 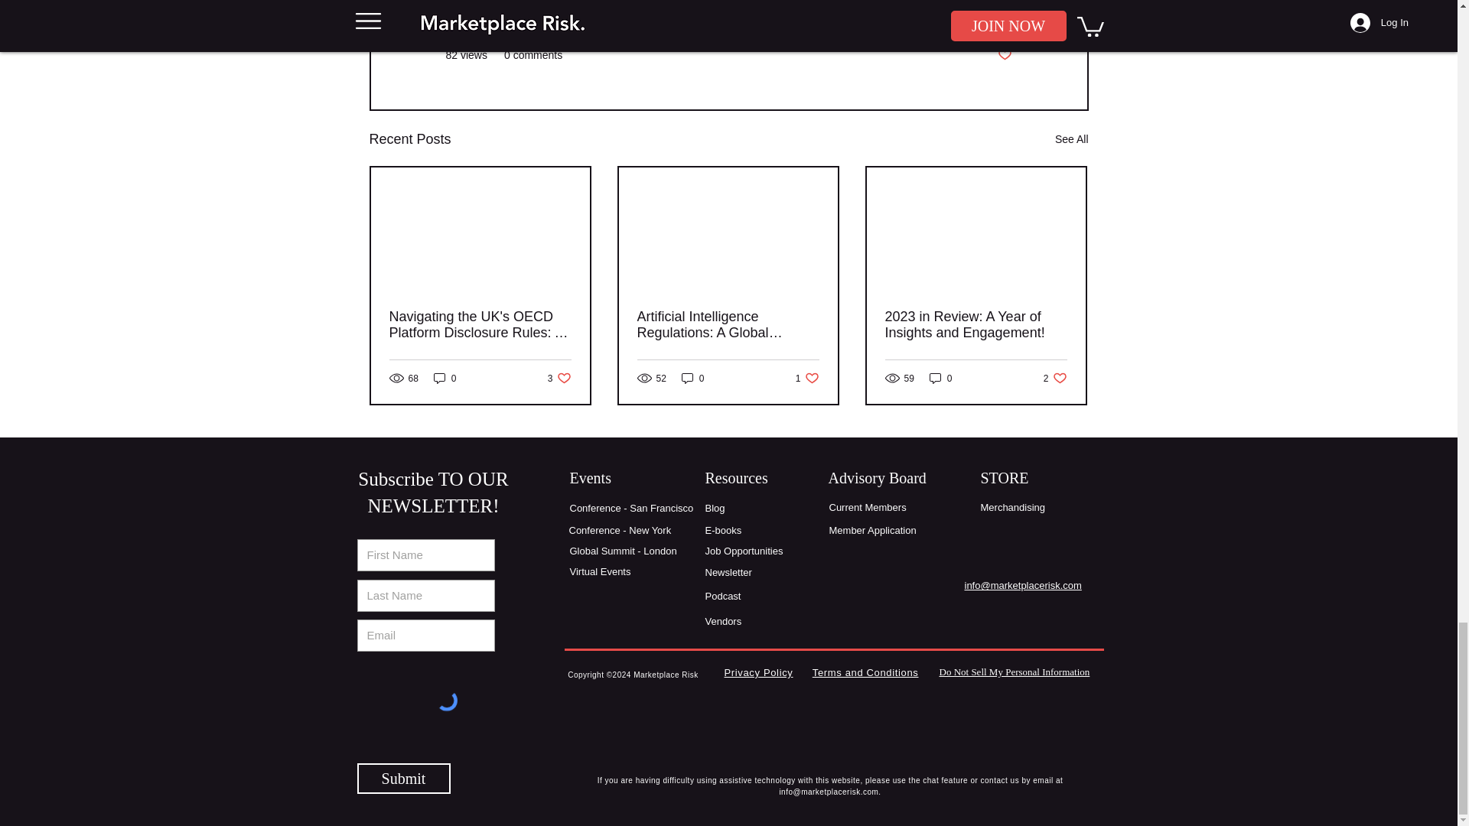 I want to click on Articles, so click(x=715, y=508).